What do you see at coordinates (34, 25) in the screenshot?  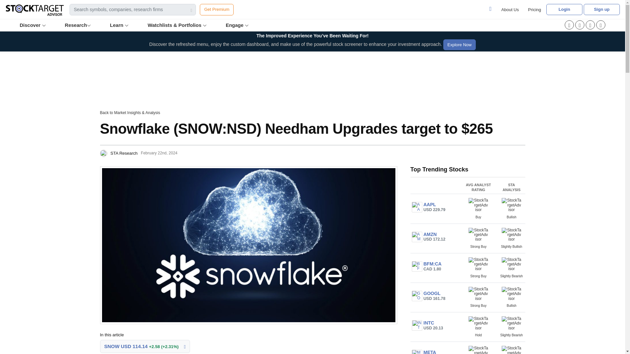 I see `Discover` at bounding box center [34, 25].